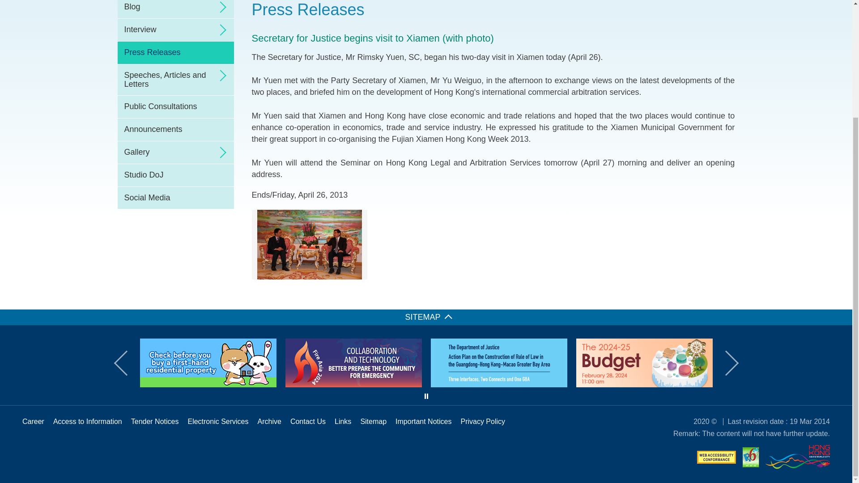 This screenshot has height=483, width=859. I want to click on Press Releases, so click(175, 52).